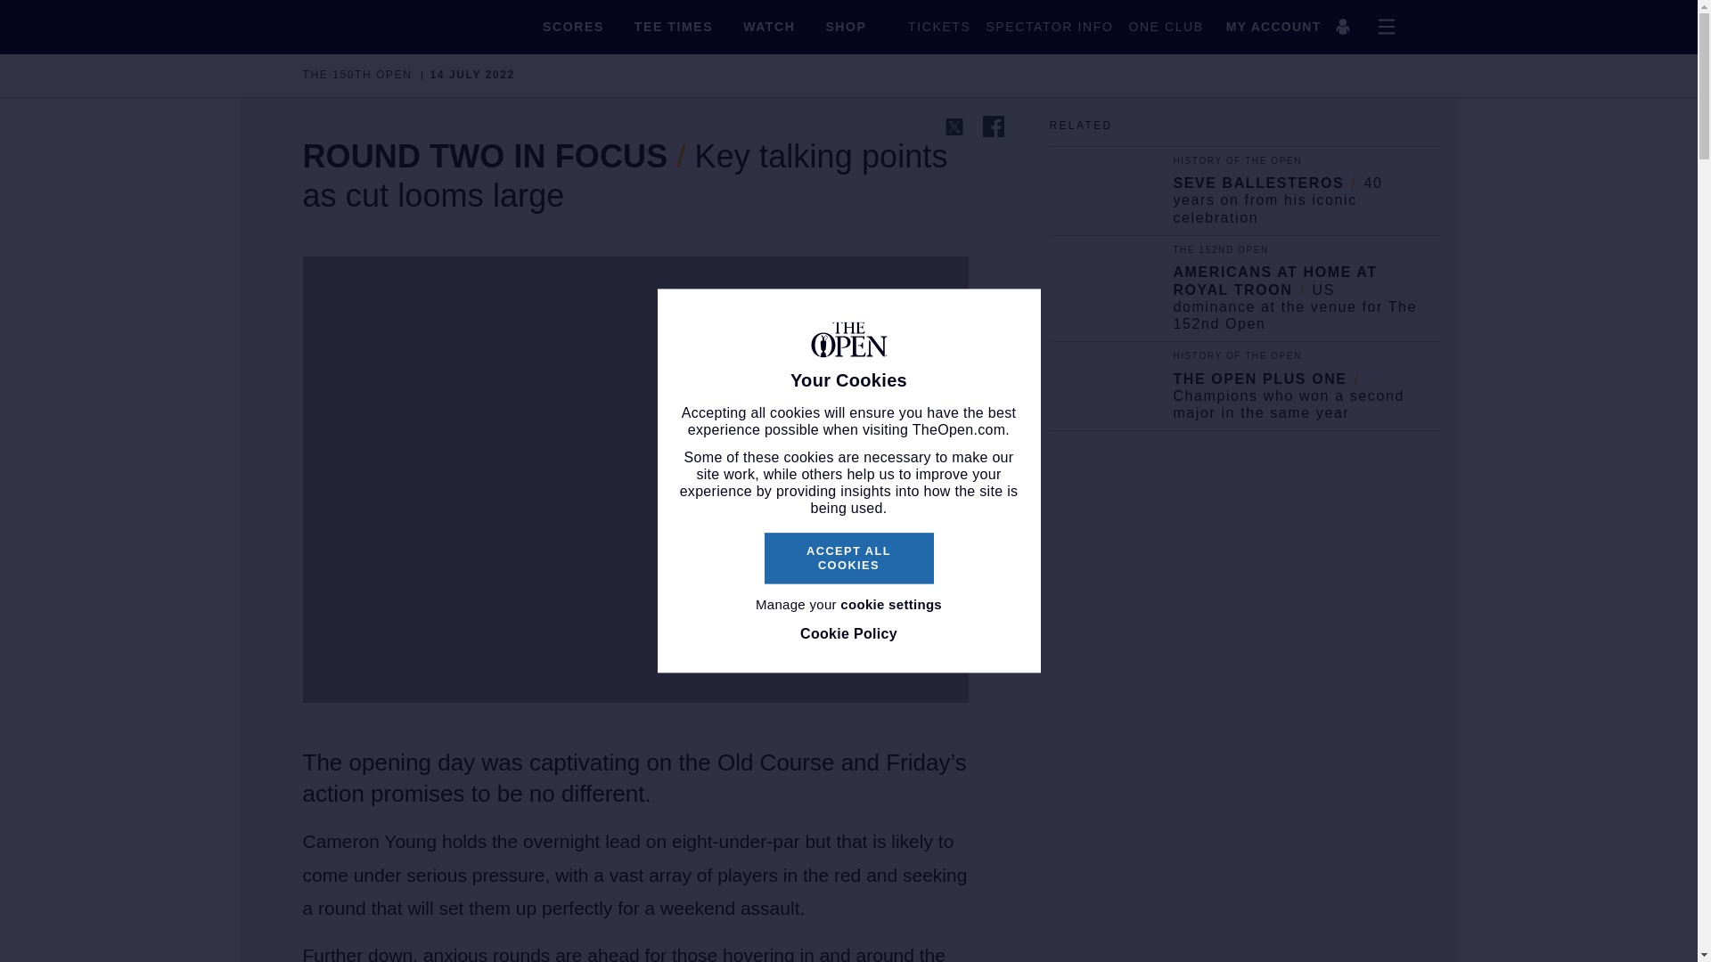 The width and height of the screenshot is (1711, 962). I want to click on SHOP, so click(845, 26).